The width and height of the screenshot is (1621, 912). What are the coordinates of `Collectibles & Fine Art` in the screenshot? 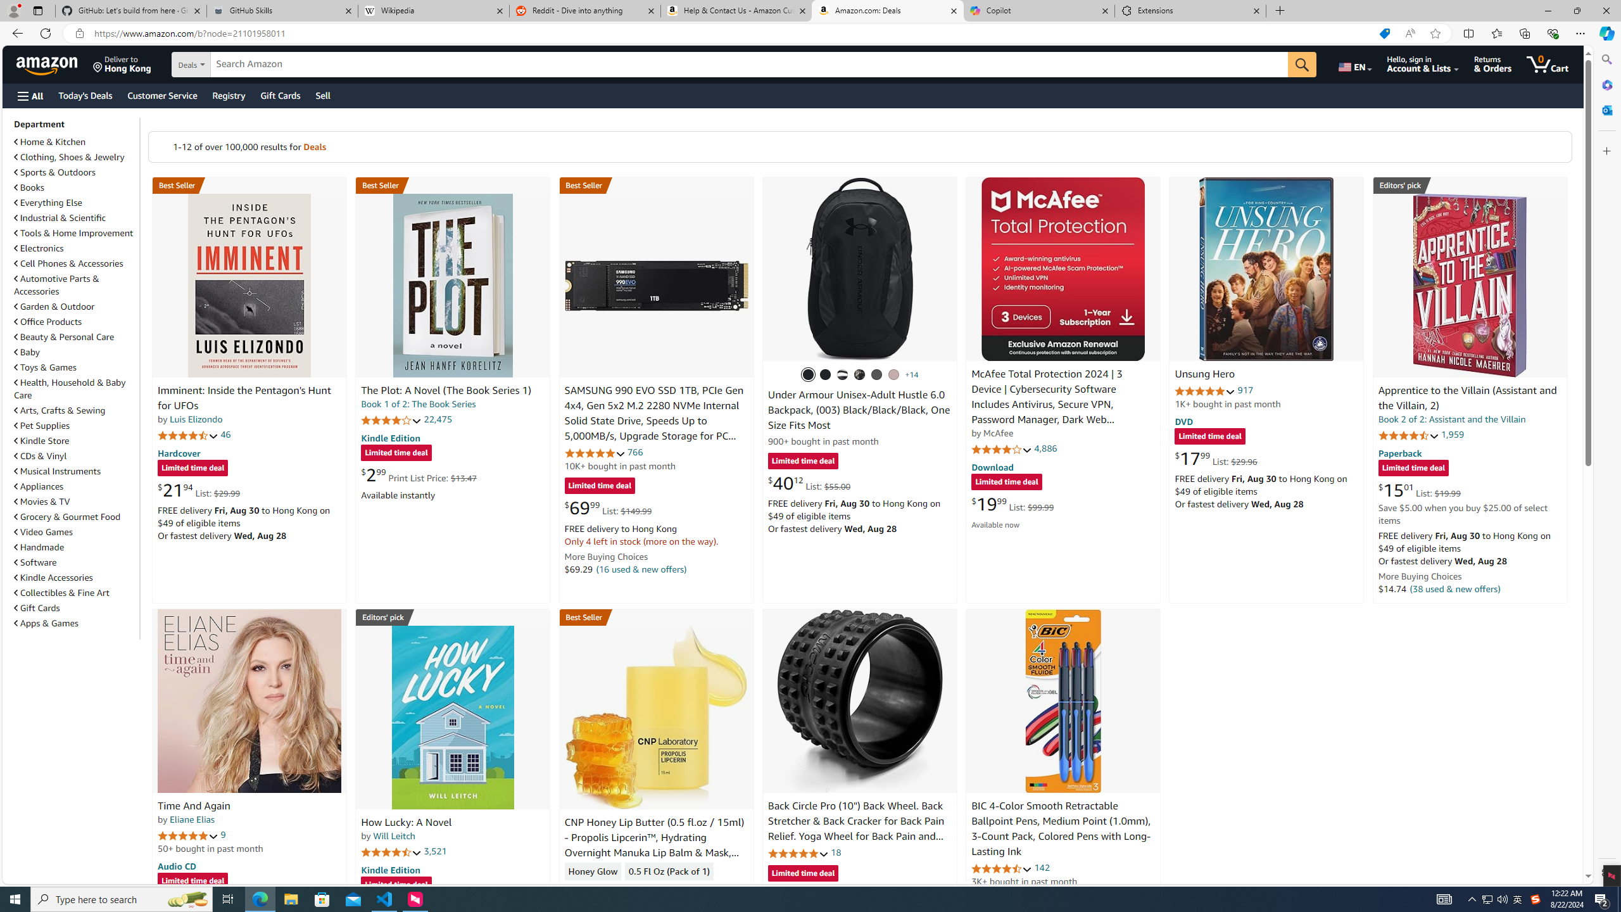 It's located at (75, 593).